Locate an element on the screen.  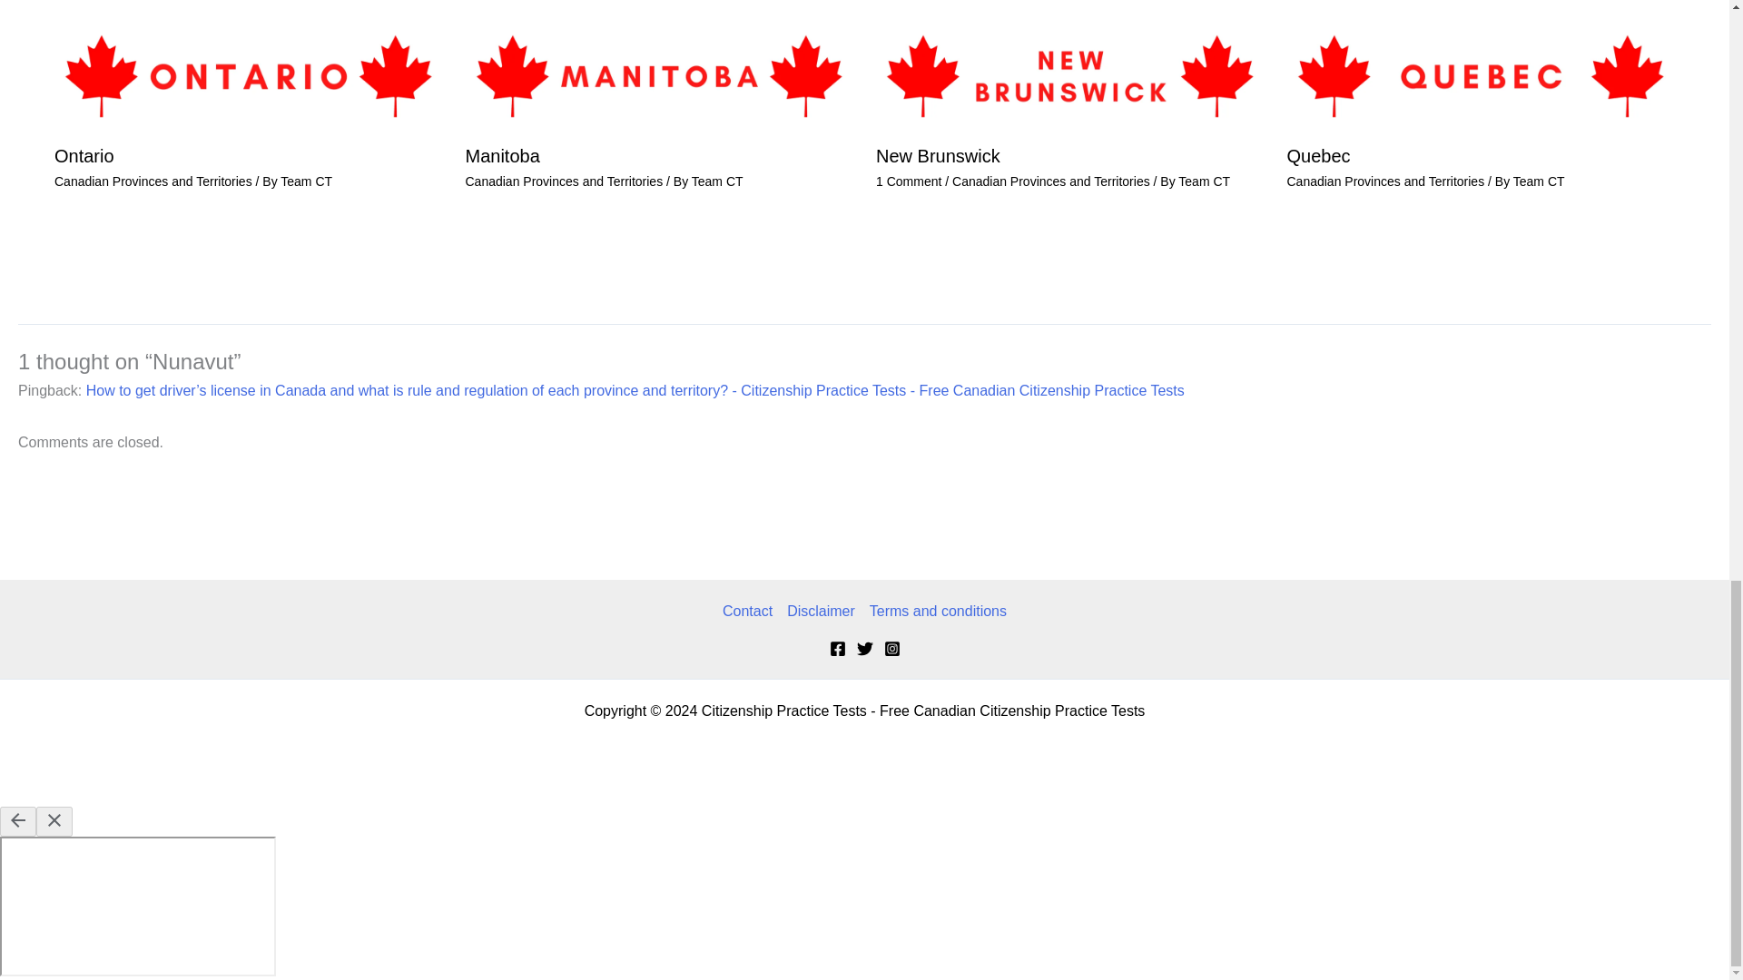
Team CT is located at coordinates (717, 181).